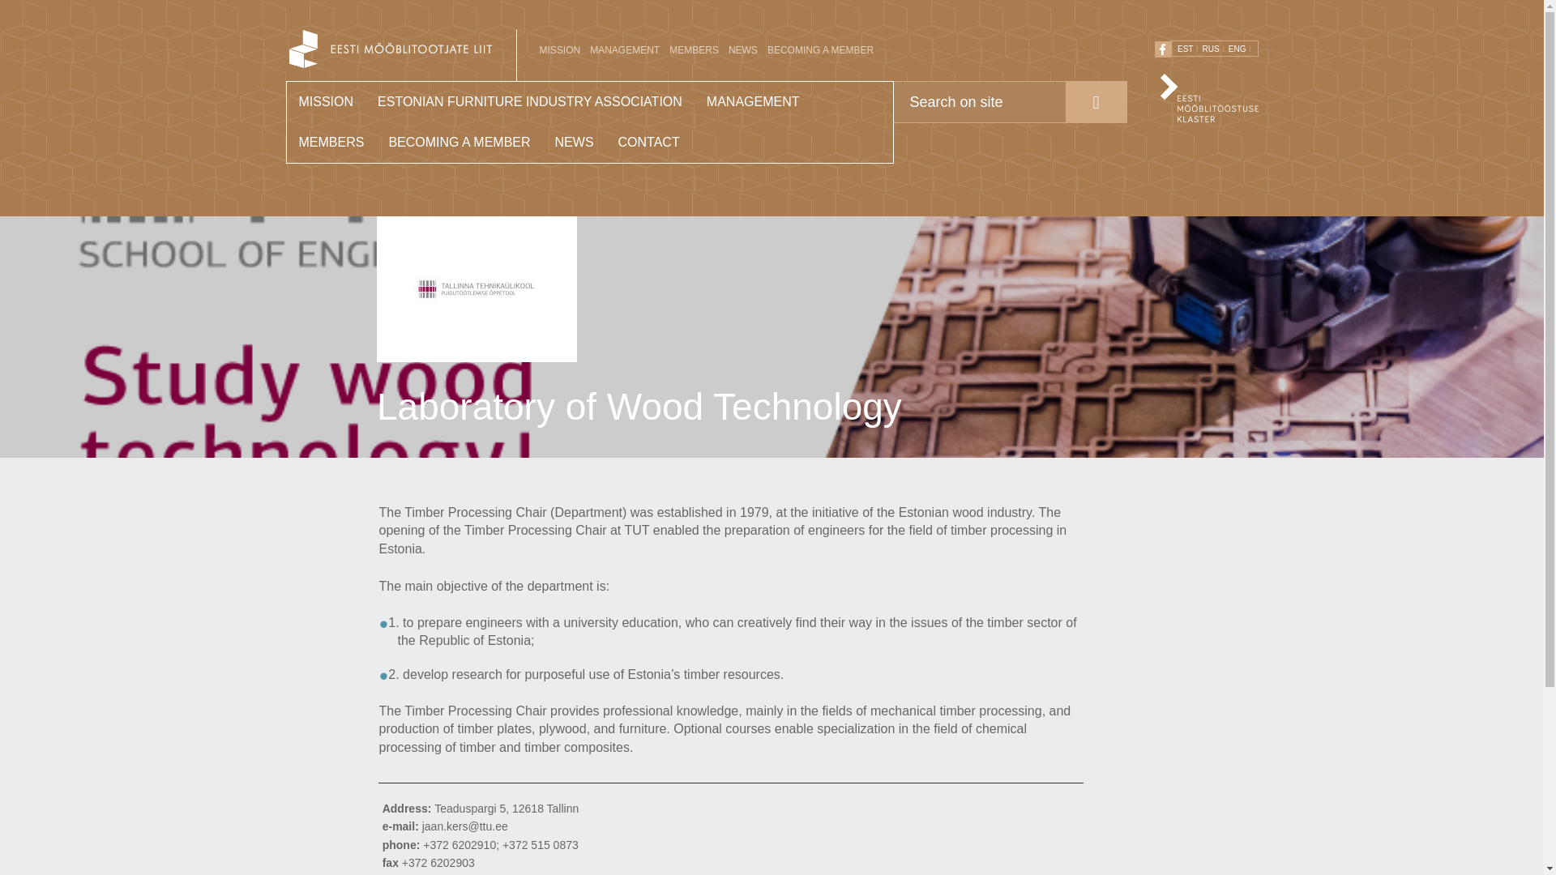 This screenshot has width=1556, height=875. I want to click on MEMBERS, so click(331, 143).